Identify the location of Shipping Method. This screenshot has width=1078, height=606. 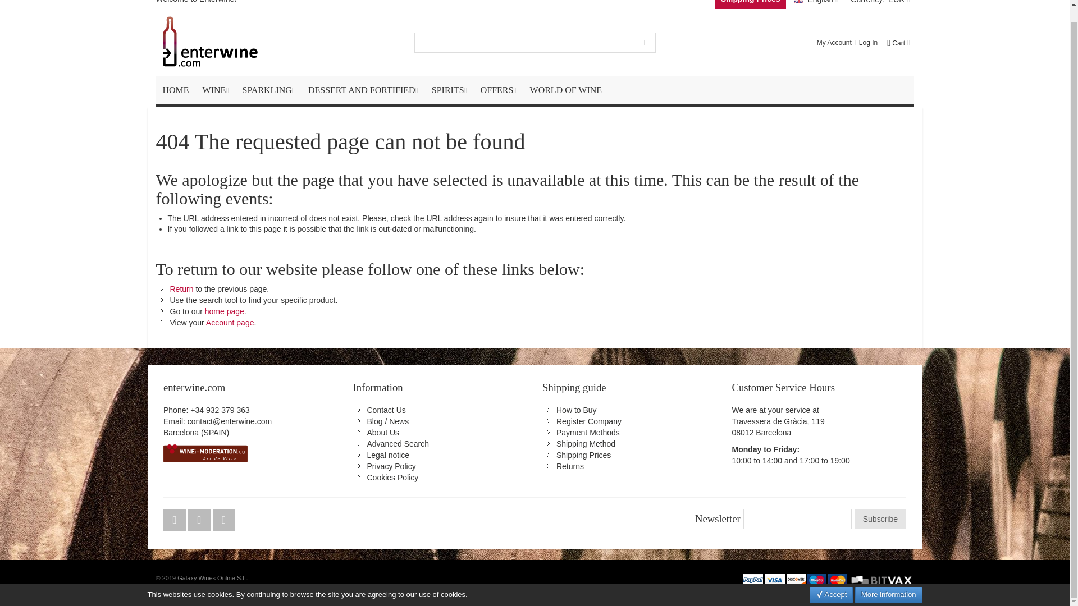
(586, 444).